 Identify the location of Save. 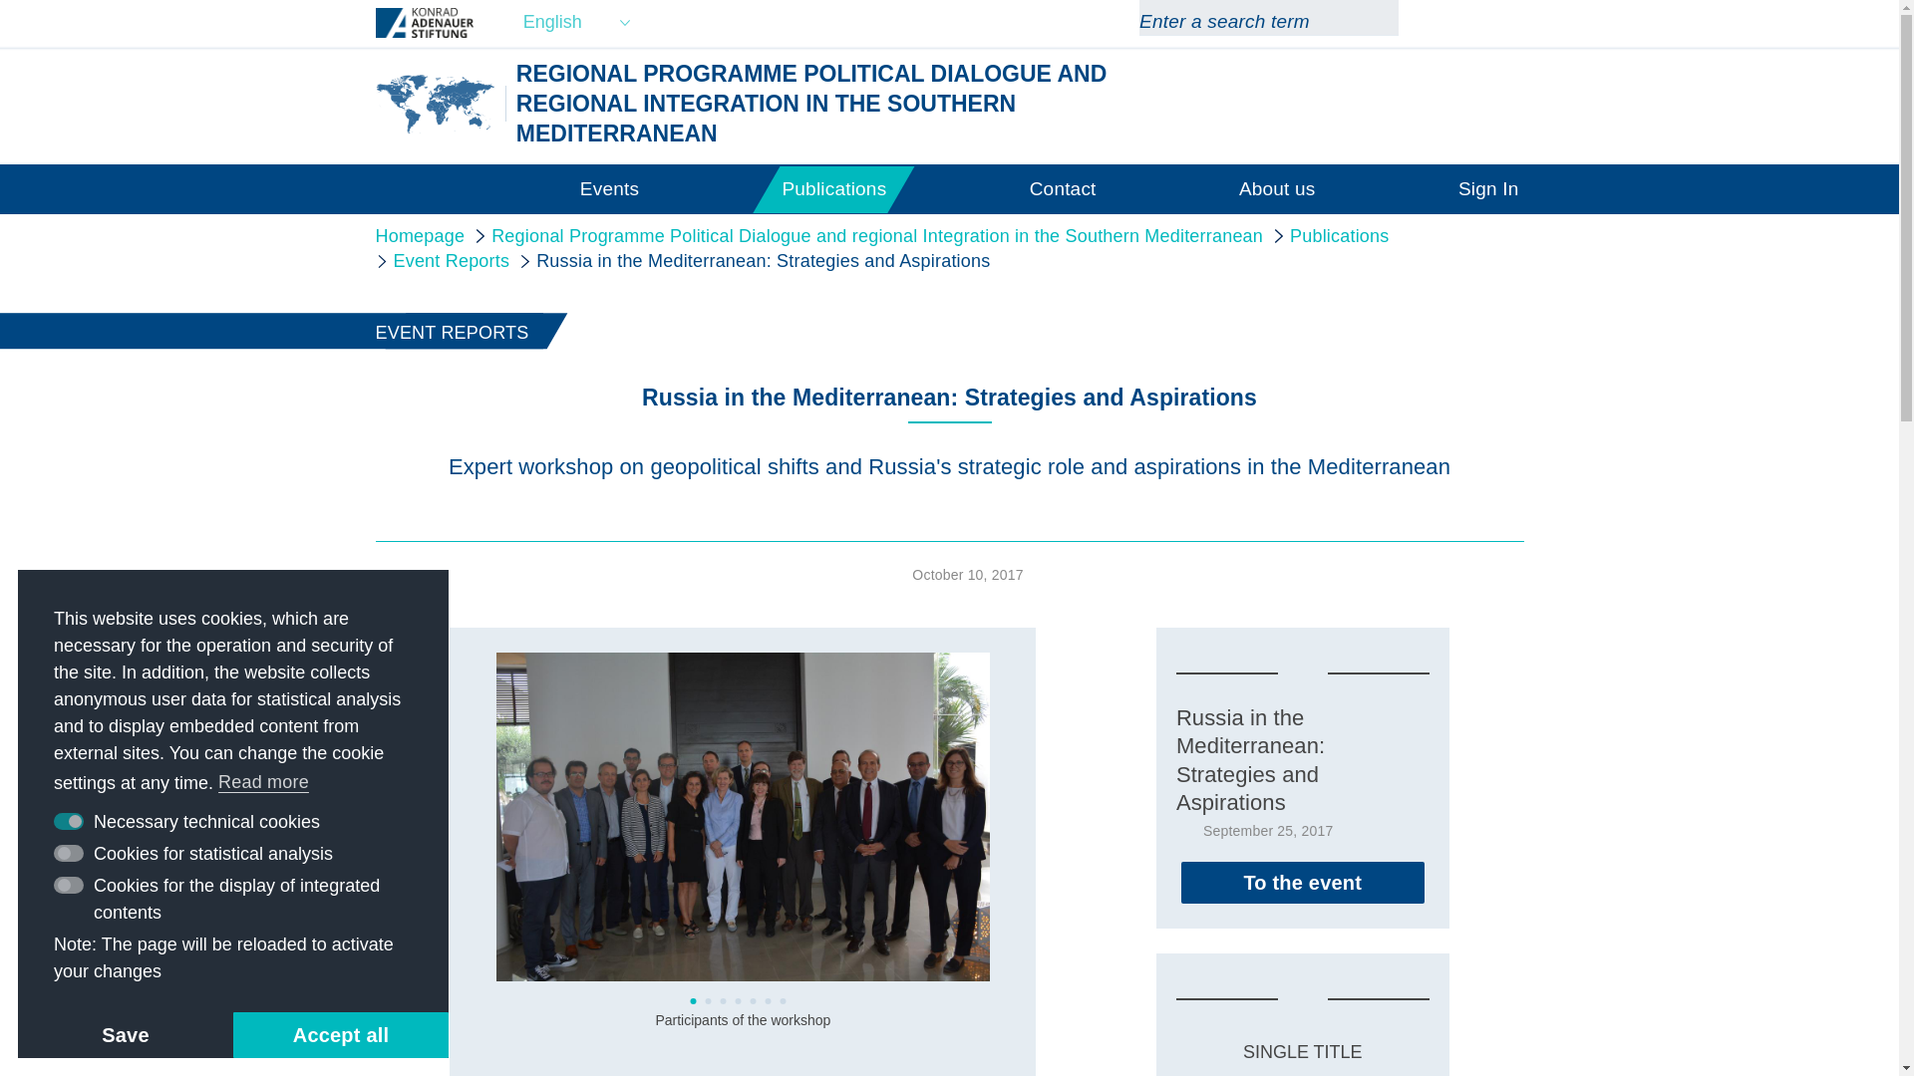
(126, 1034).